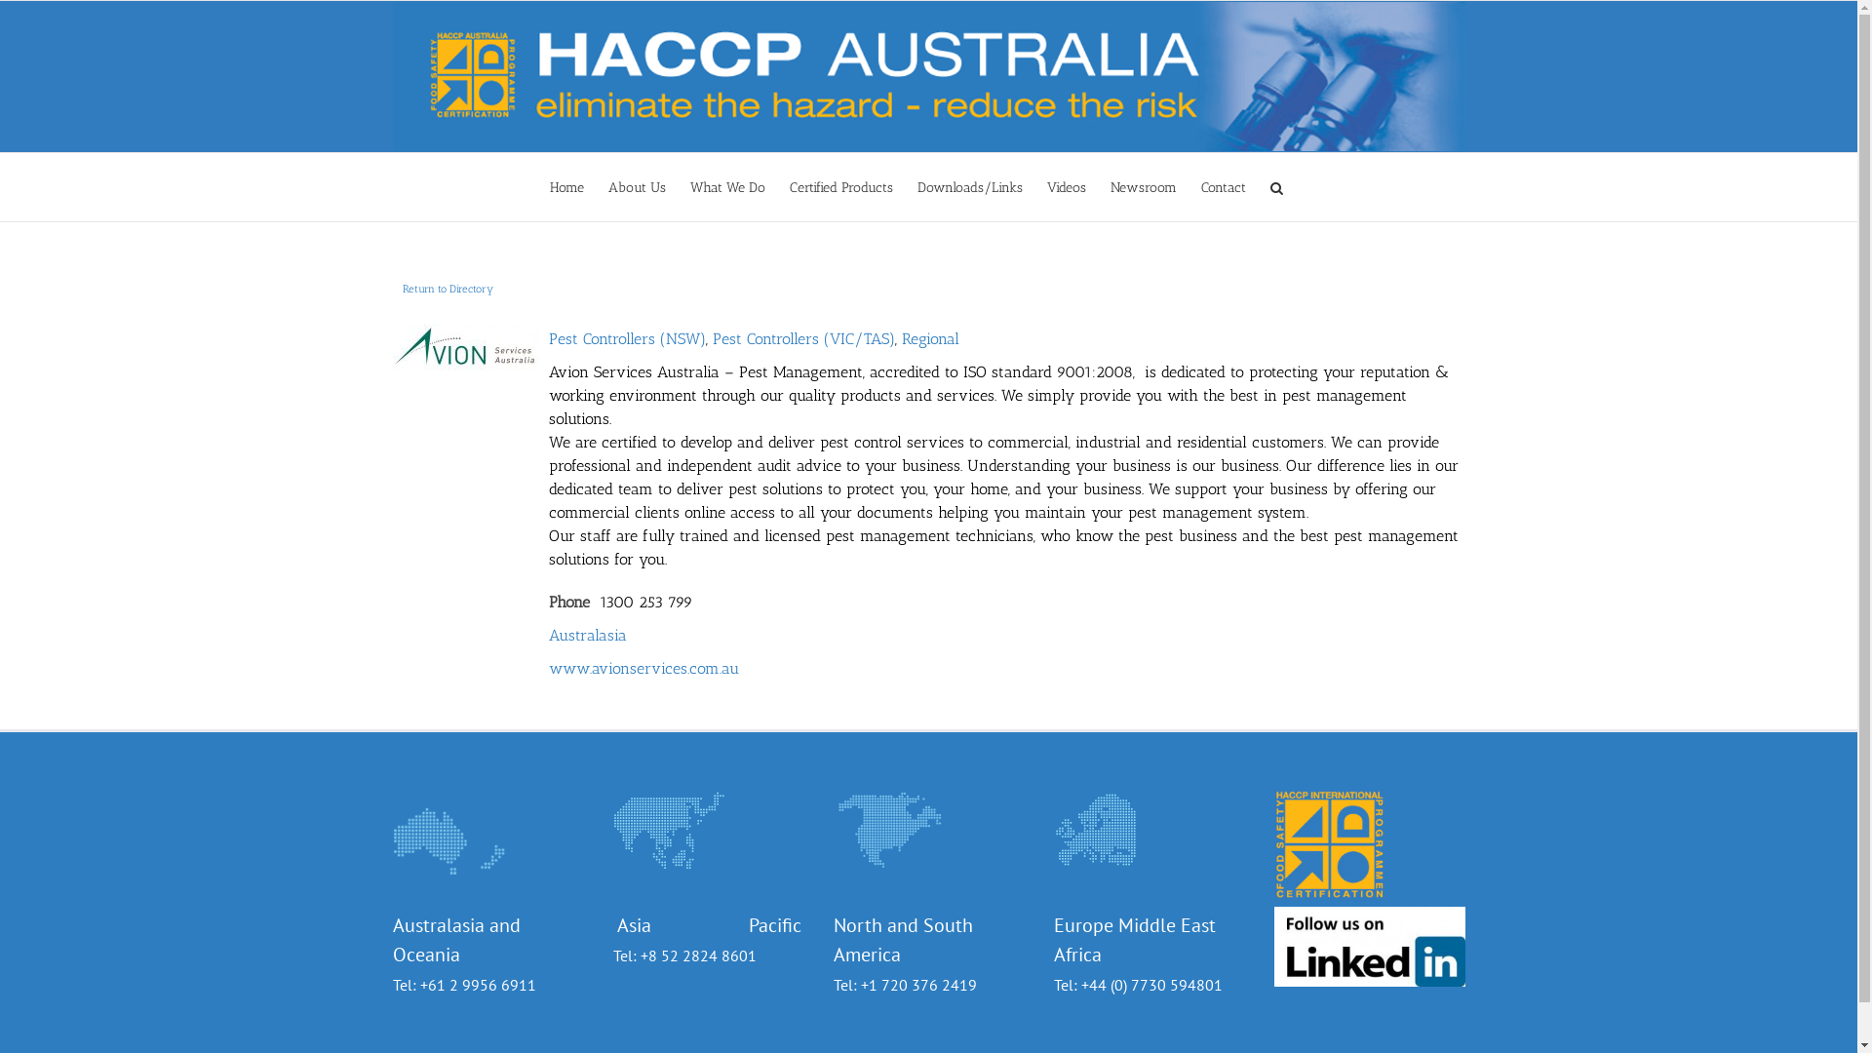  What do you see at coordinates (1134, 940) in the screenshot?
I see `Europe Middle East Africa` at bounding box center [1134, 940].